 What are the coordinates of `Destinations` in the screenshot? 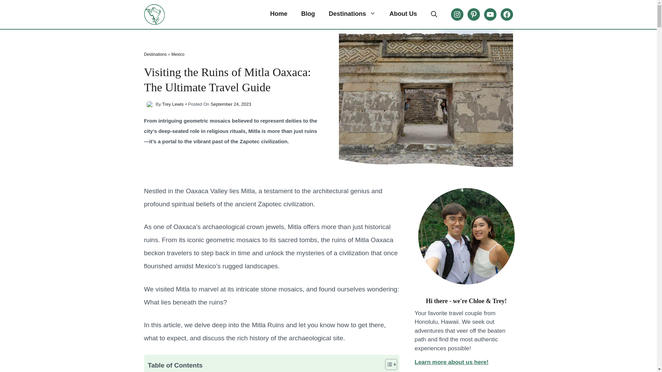 It's located at (155, 54).